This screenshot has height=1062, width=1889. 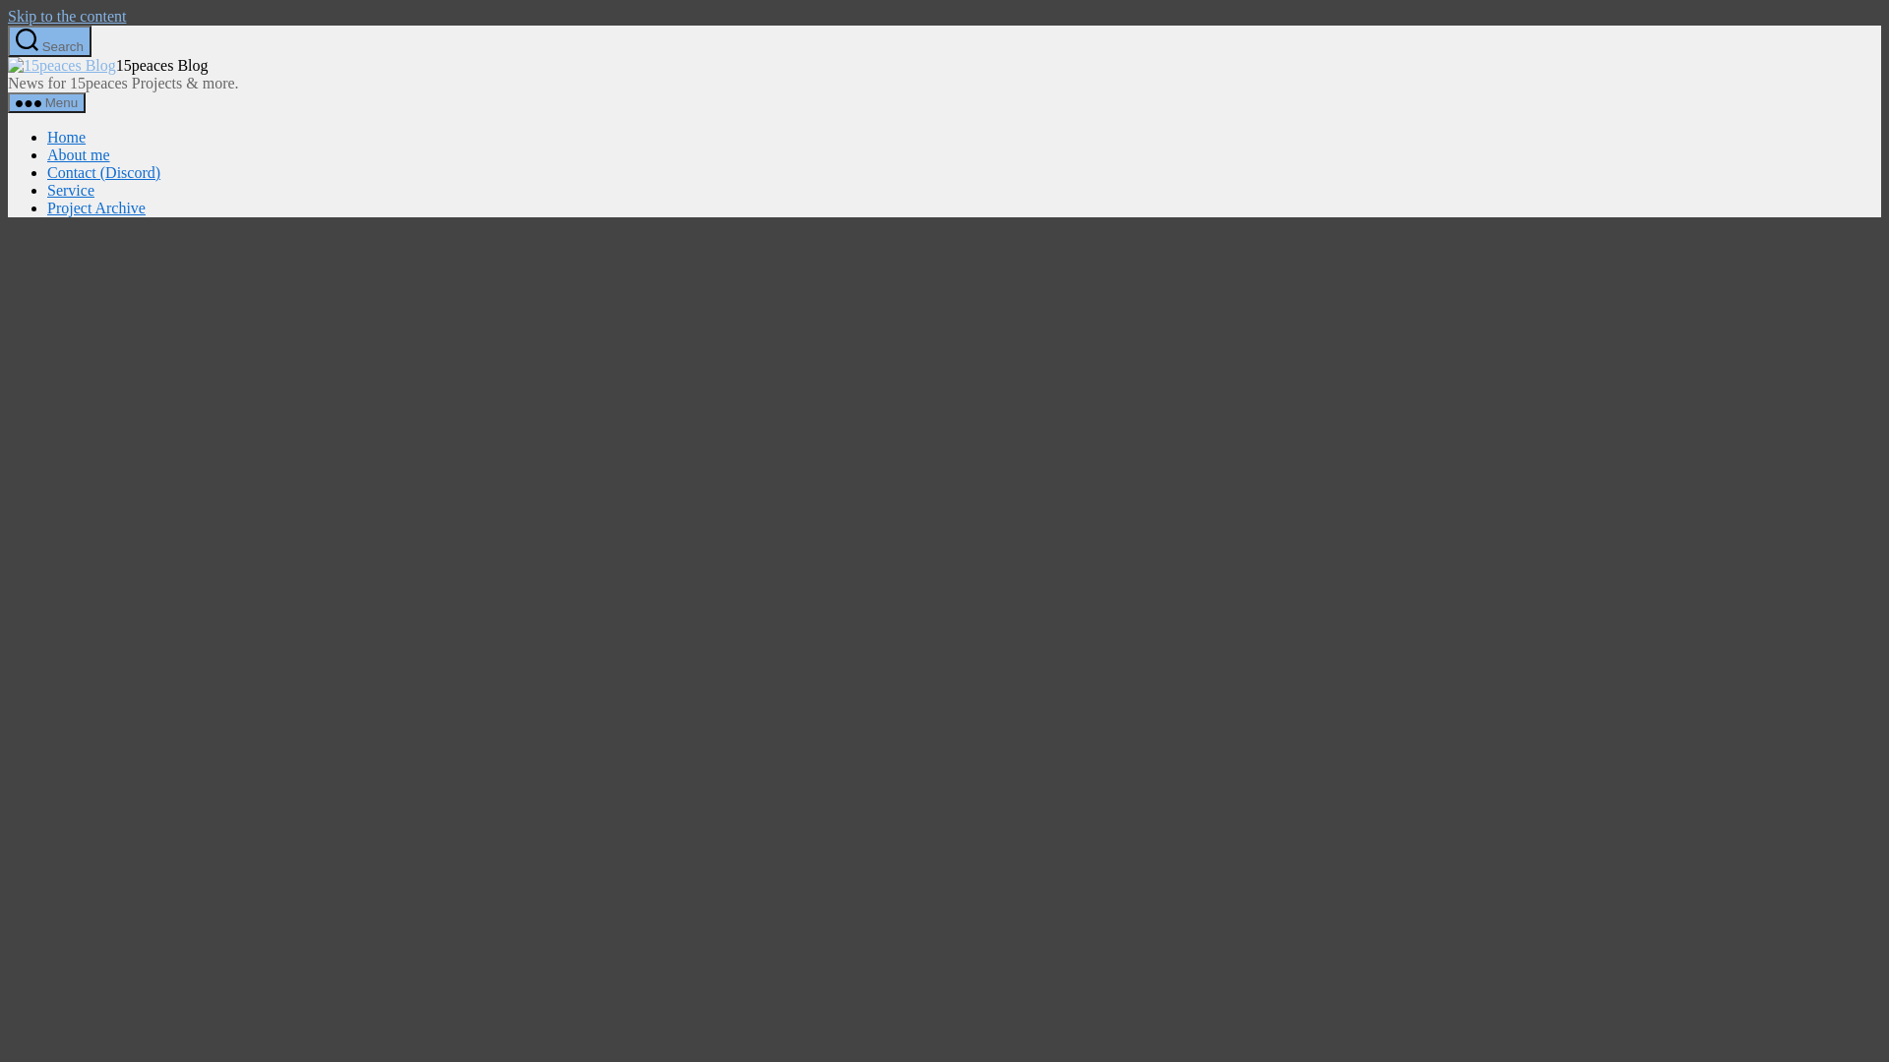 I want to click on About me, so click(x=79, y=155).